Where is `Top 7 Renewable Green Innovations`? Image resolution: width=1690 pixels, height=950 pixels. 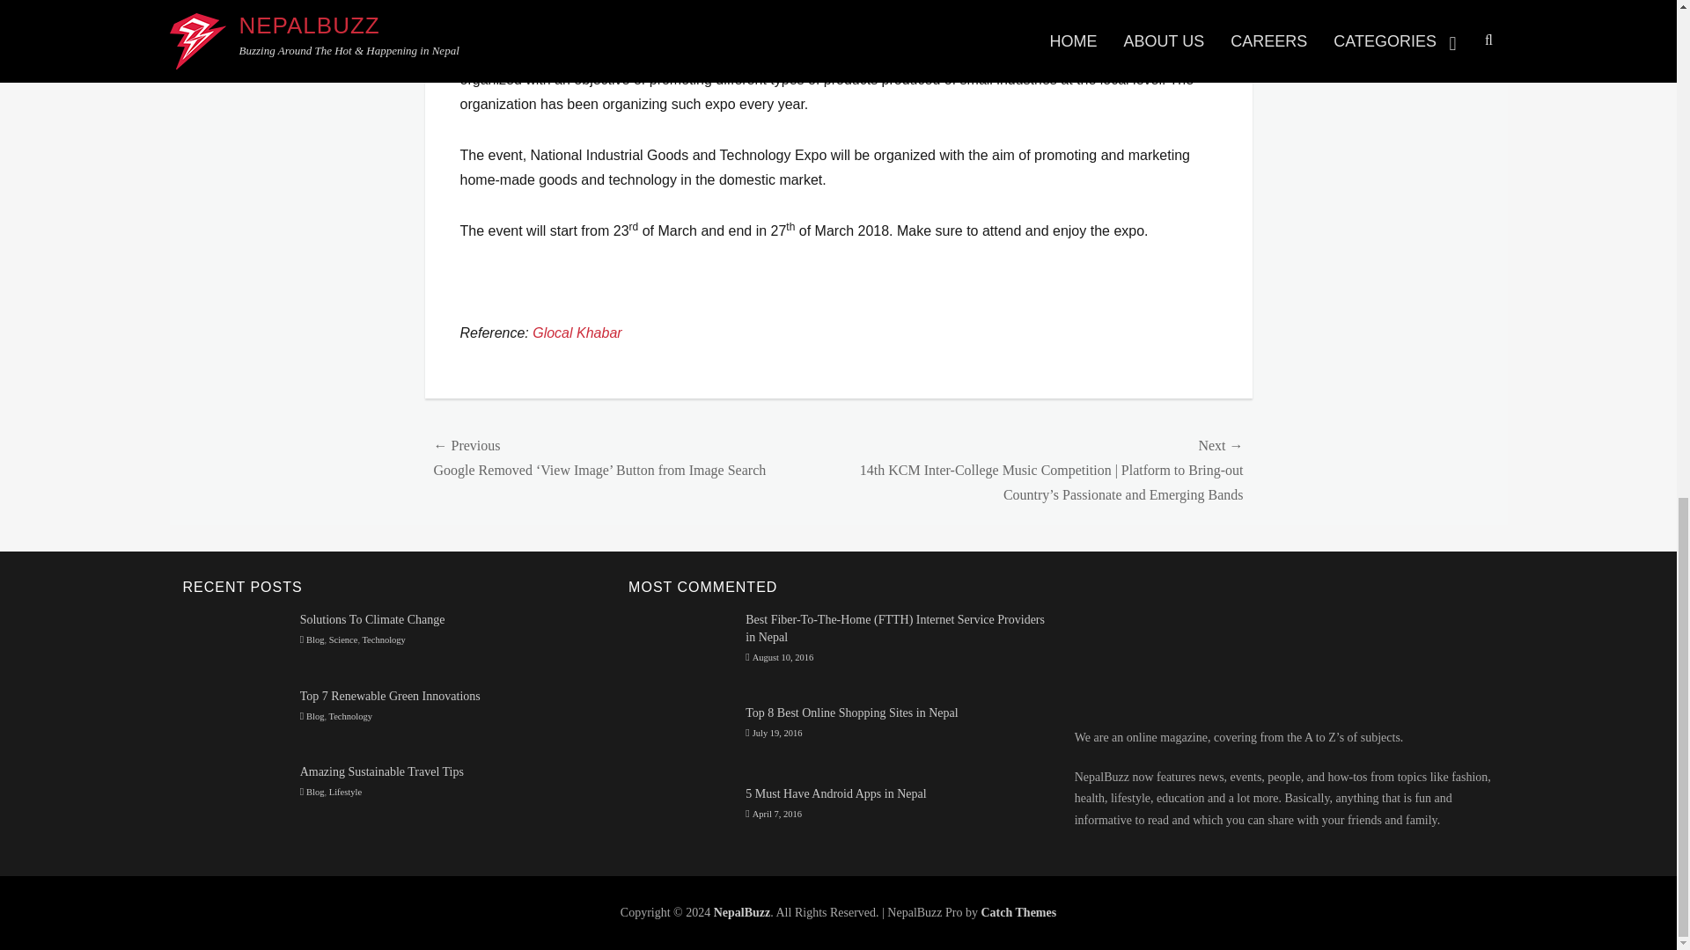 Top 7 Renewable Green Innovations is located at coordinates (390, 697).